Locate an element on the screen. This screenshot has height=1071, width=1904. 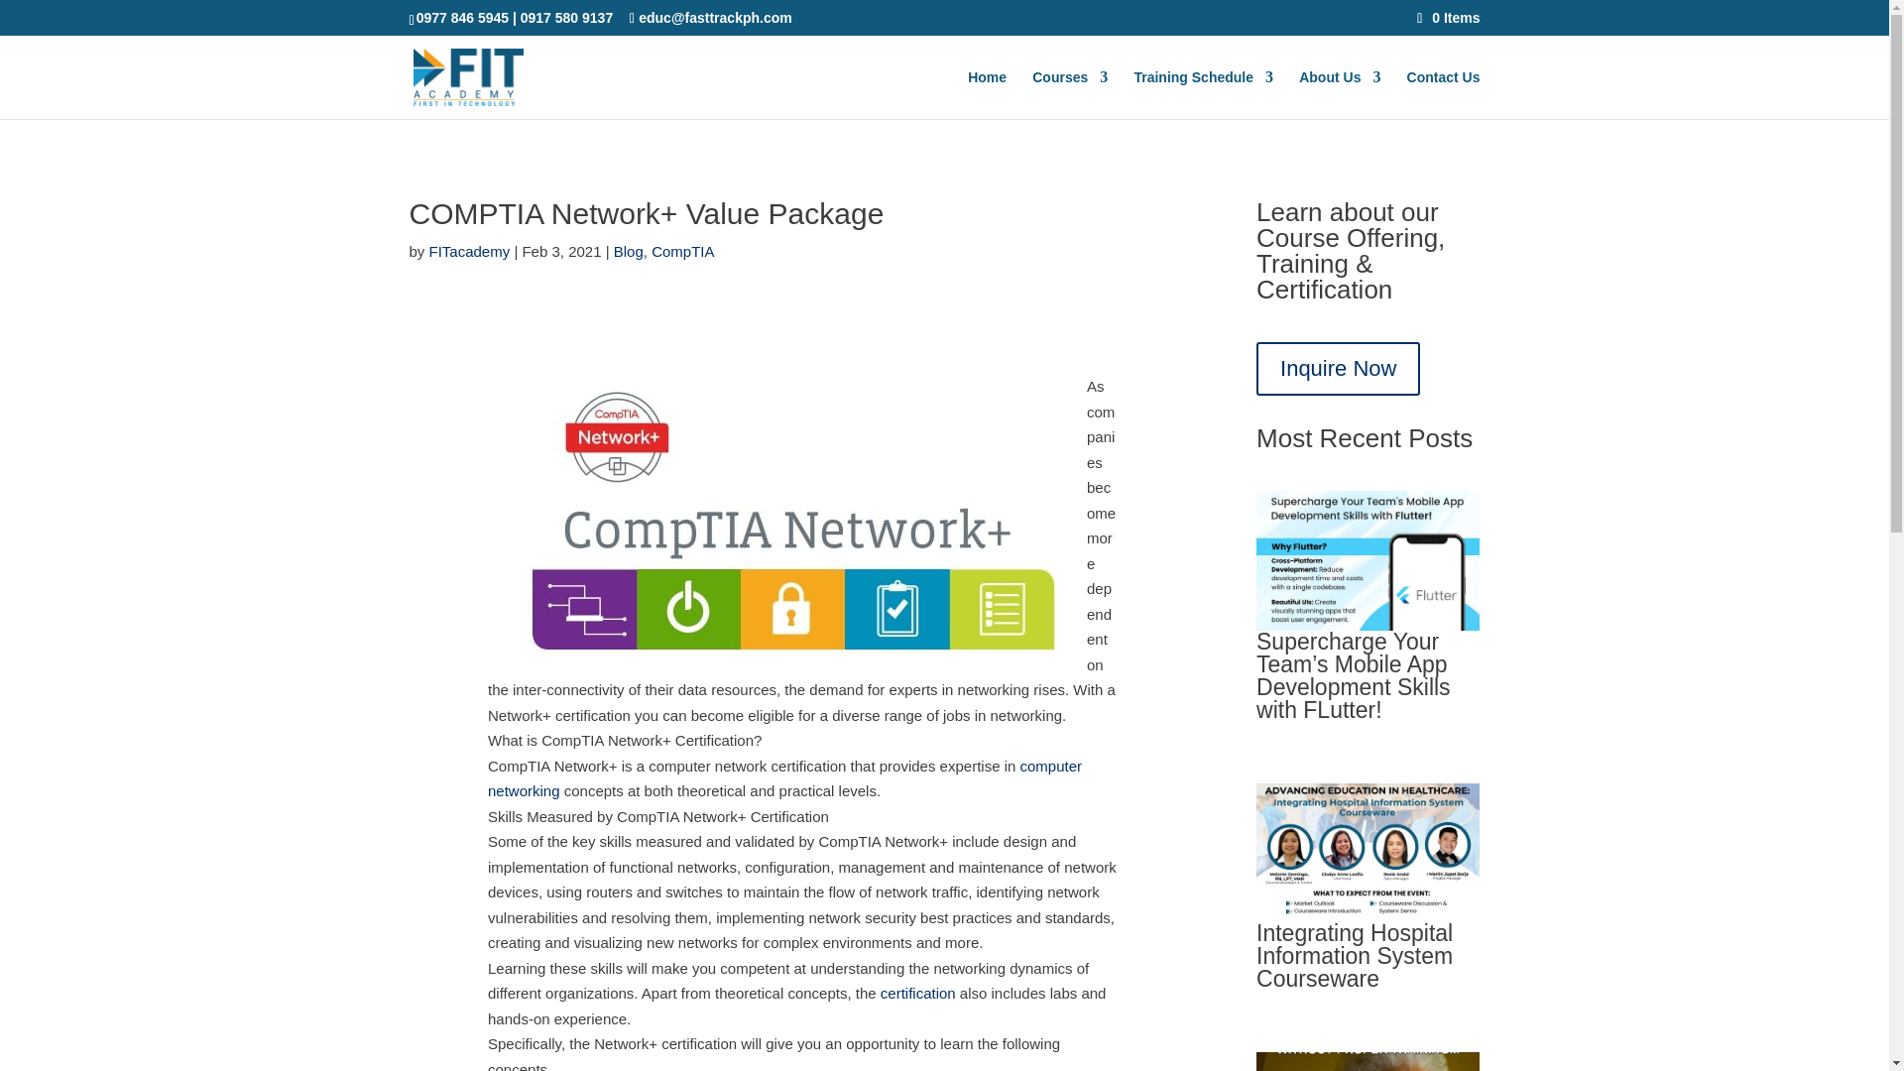
Courses is located at coordinates (1069, 94).